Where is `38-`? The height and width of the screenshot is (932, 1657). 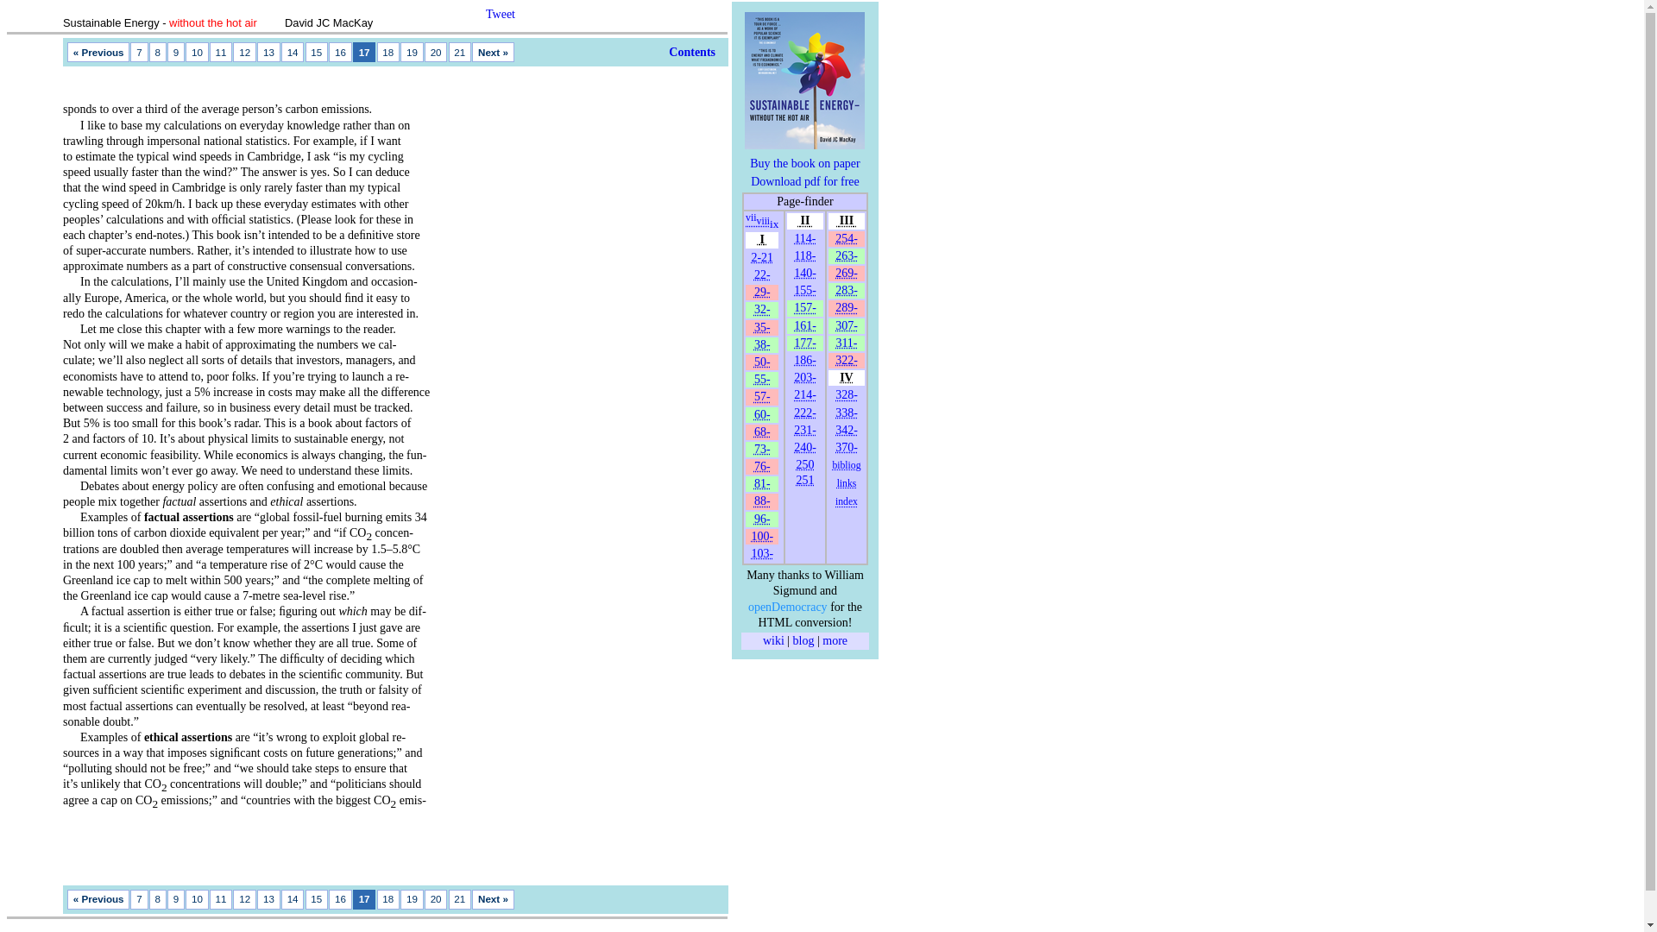
38- is located at coordinates (761, 345).